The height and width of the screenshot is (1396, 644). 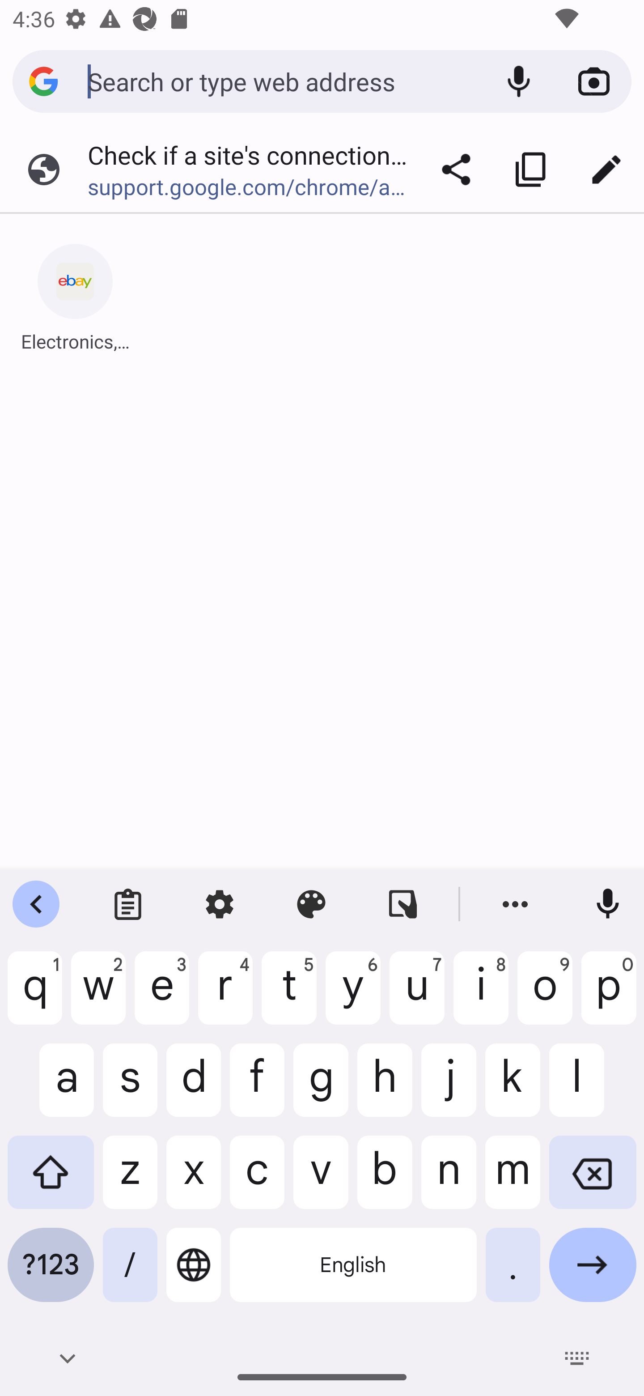 I want to click on Search or type web address, so click(x=284, y=81).